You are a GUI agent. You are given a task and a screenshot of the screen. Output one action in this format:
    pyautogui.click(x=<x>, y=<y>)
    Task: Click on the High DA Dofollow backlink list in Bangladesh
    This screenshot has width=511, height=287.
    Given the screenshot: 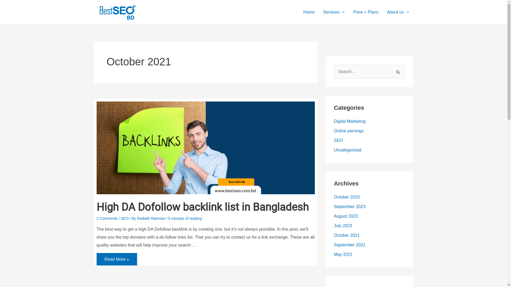 What is the action you would take?
    pyautogui.click(x=202, y=207)
    